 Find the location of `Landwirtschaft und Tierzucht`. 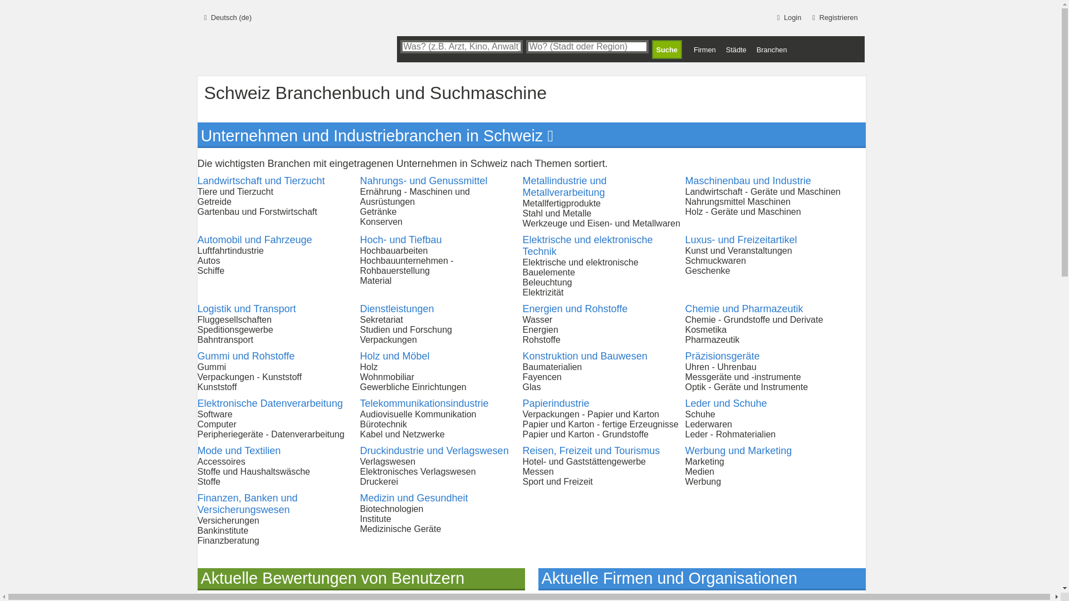

Landwirtschaft und Tierzucht is located at coordinates (261, 181).